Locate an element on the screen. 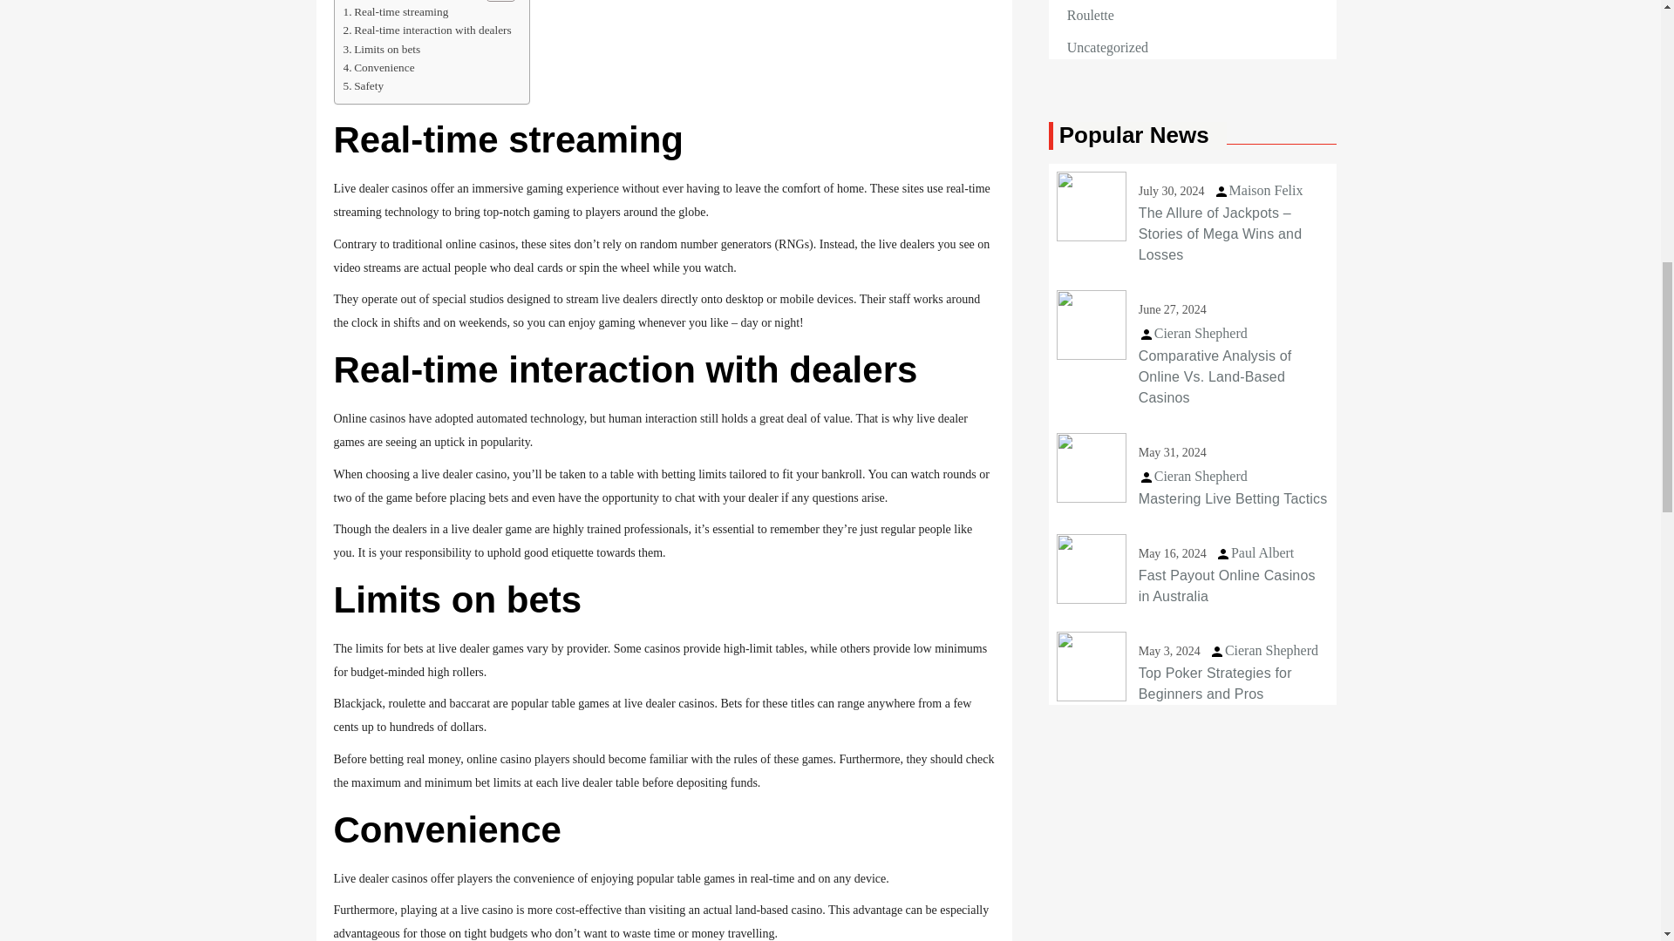  Real-time streaming is located at coordinates (396, 11).